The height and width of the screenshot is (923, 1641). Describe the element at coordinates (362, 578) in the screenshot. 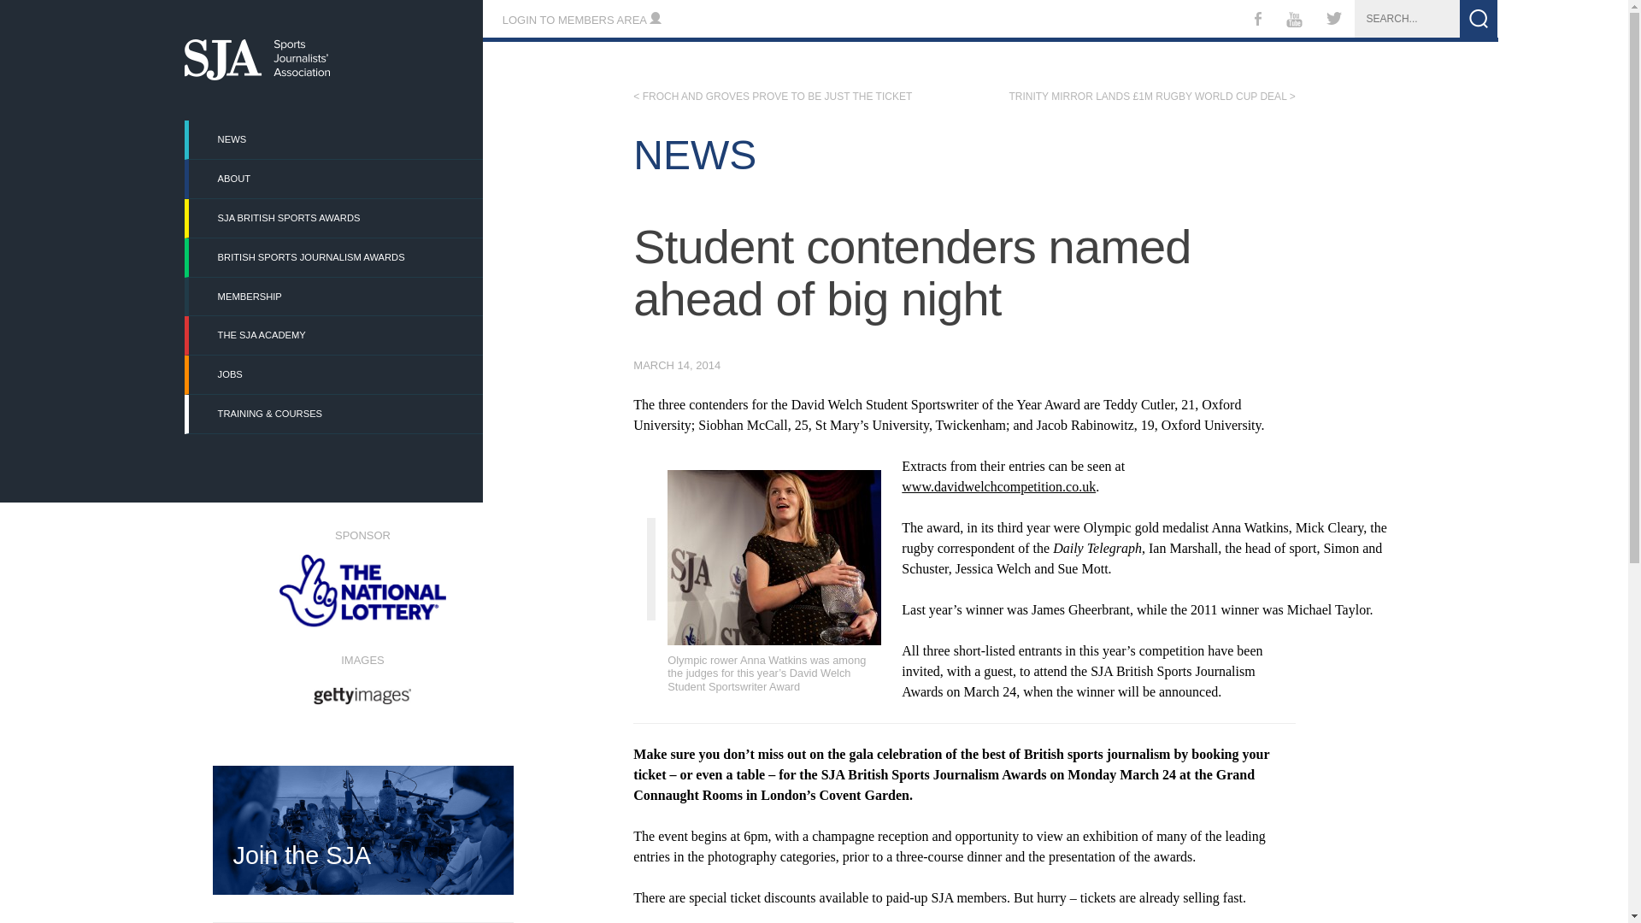

I see `SPONSOR` at that location.